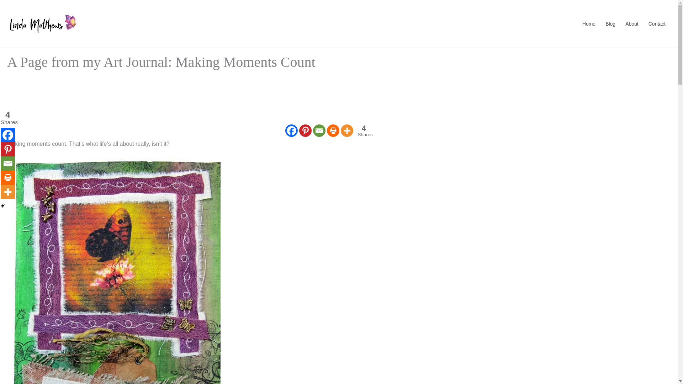 This screenshot has height=384, width=683. I want to click on Email, so click(328, 101).